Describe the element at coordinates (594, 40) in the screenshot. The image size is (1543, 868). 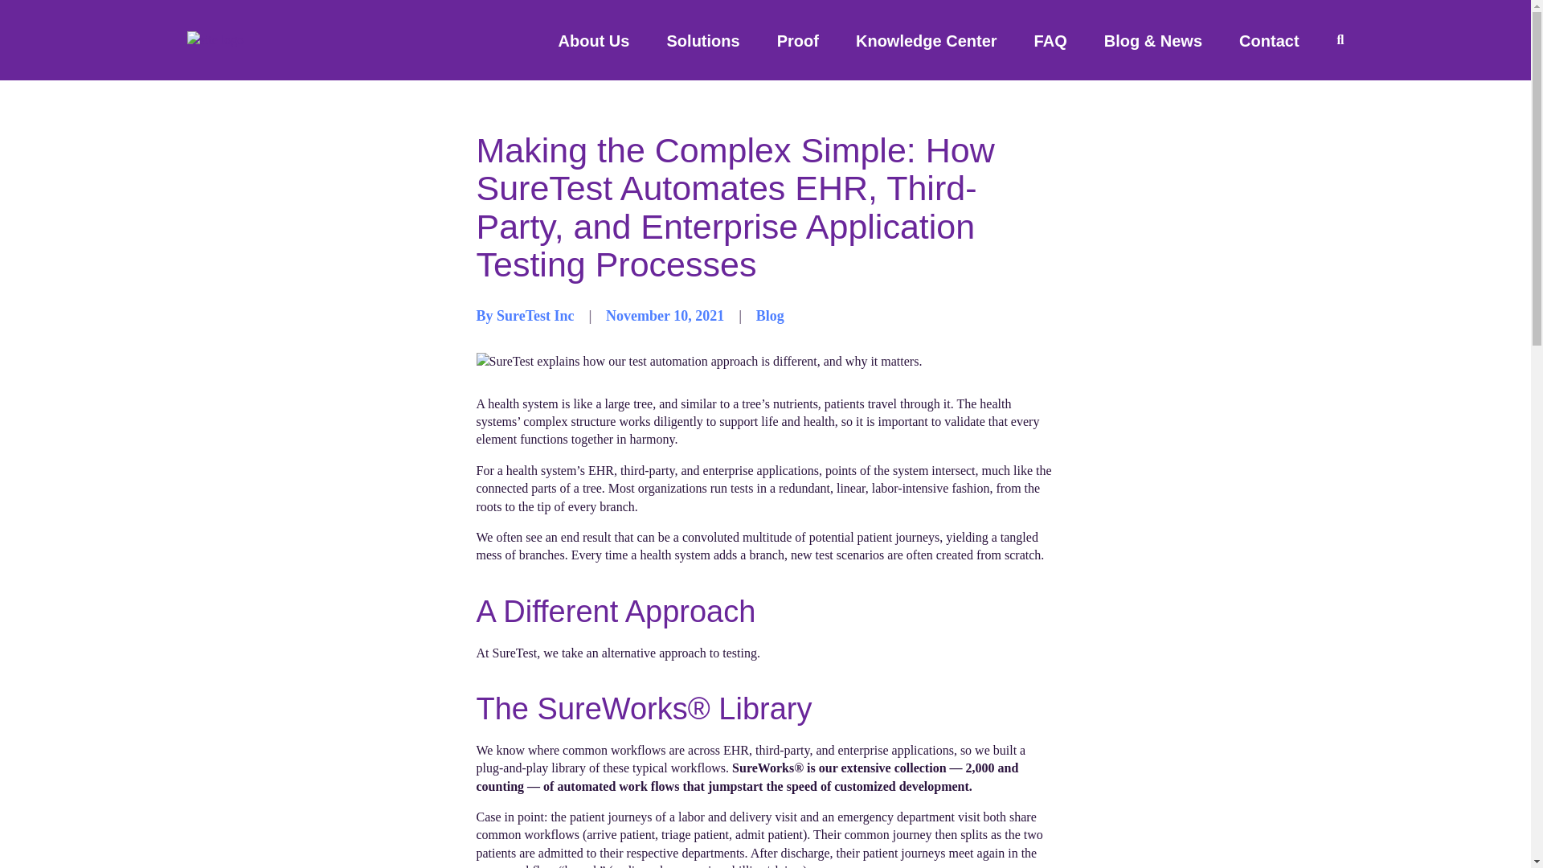
I see `About Us` at that location.